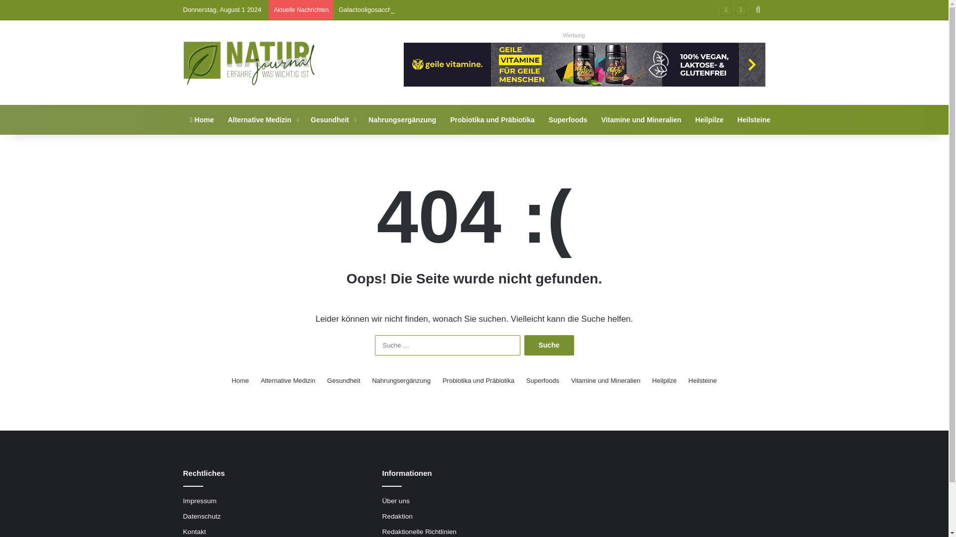  What do you see at coordinates (344, 380) in the screenshot?
I see `Gesundheit` at bounding box center [344, 380].